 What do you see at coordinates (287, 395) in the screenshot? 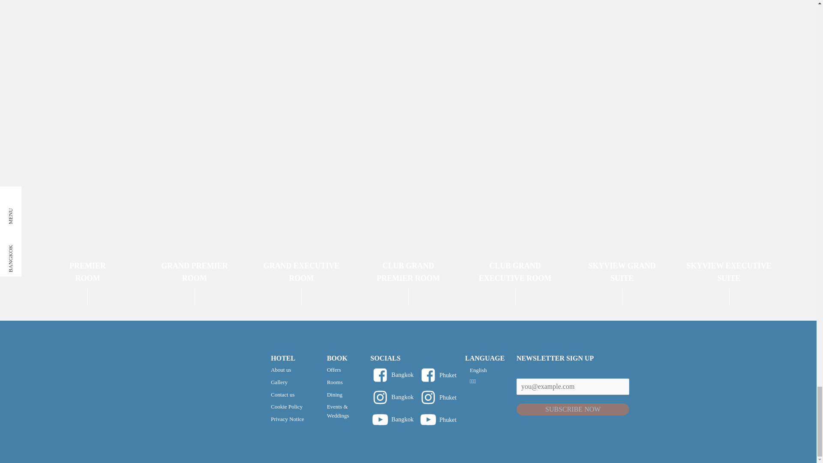
I see `Gallery` at bounding box center [287, 395].